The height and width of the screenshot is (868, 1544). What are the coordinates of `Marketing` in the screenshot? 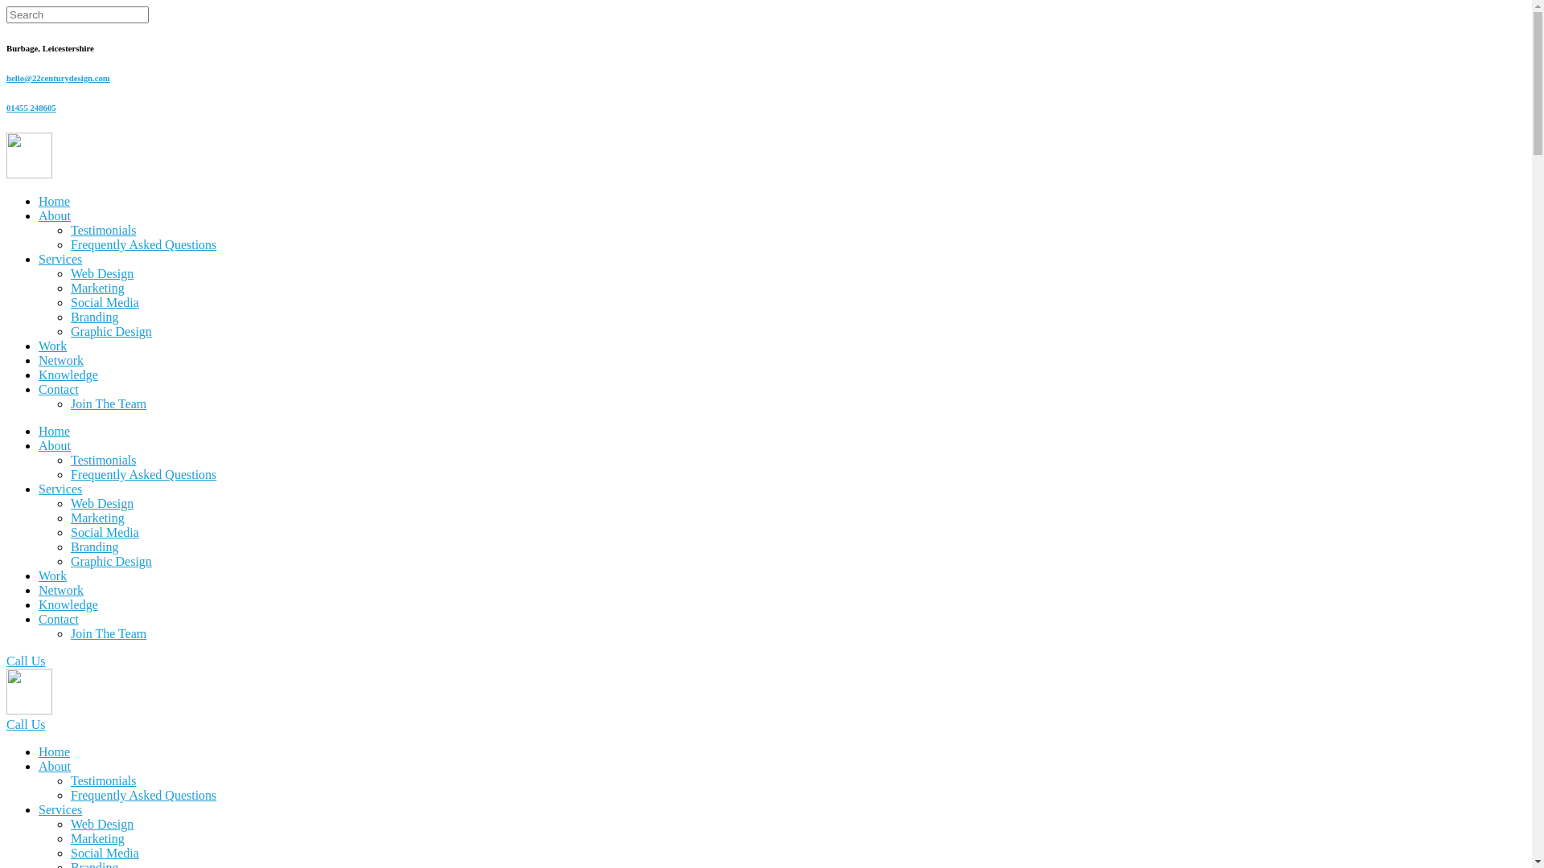 It's located at (98, 288).